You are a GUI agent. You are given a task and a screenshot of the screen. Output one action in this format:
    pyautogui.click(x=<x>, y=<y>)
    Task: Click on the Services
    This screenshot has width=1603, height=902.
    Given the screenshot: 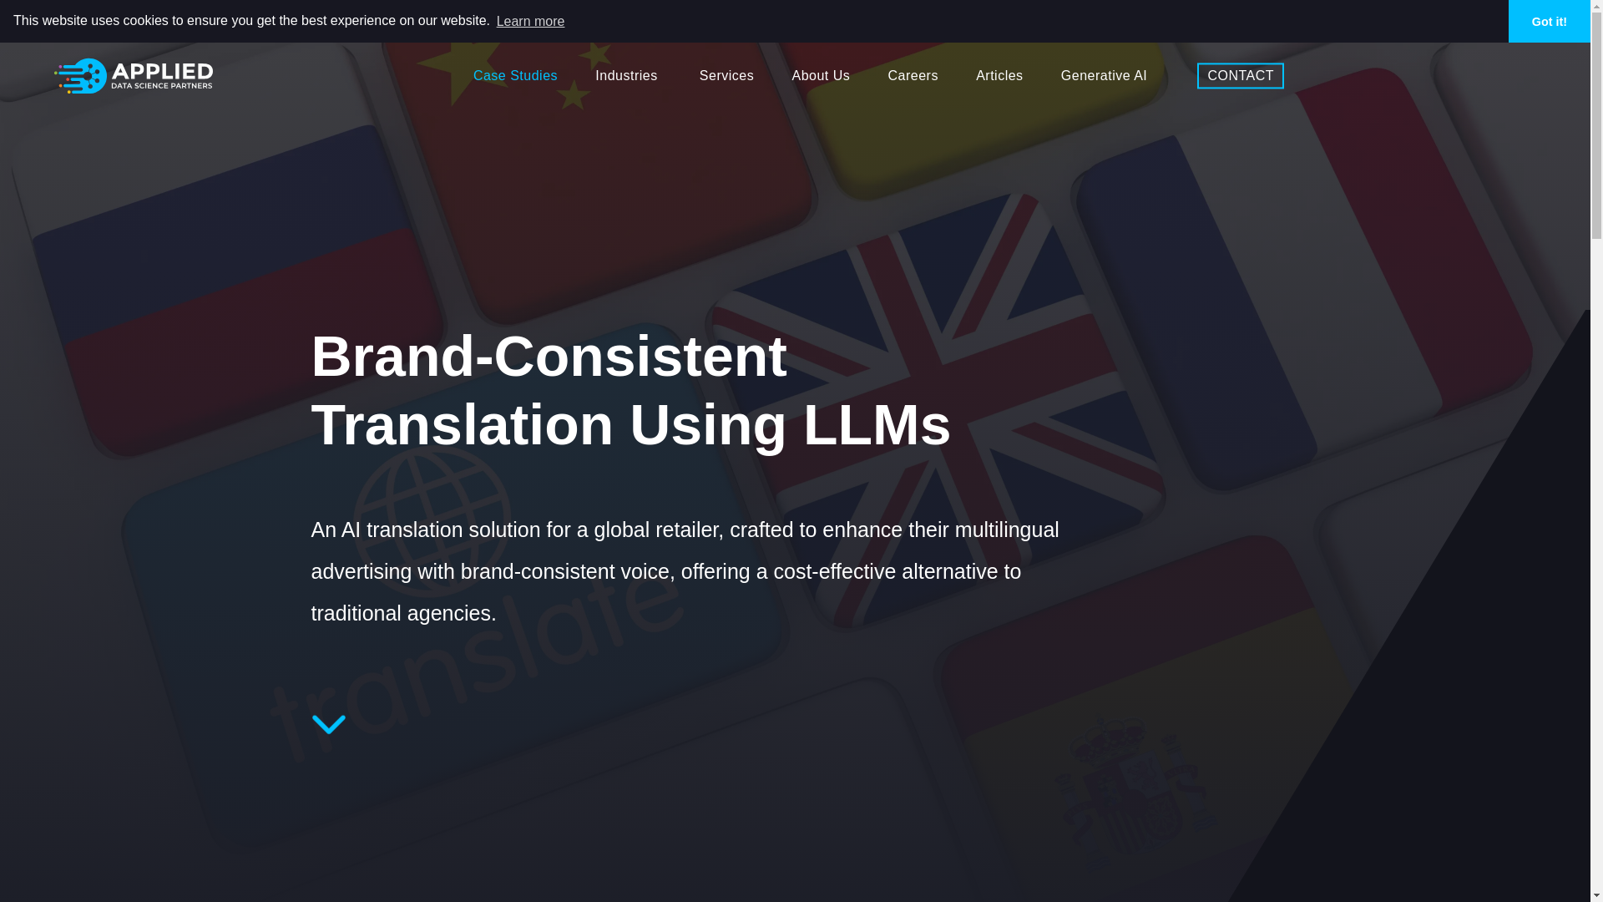 What is the action you would take?
    pyautogui.click(x=726, y=75)
    